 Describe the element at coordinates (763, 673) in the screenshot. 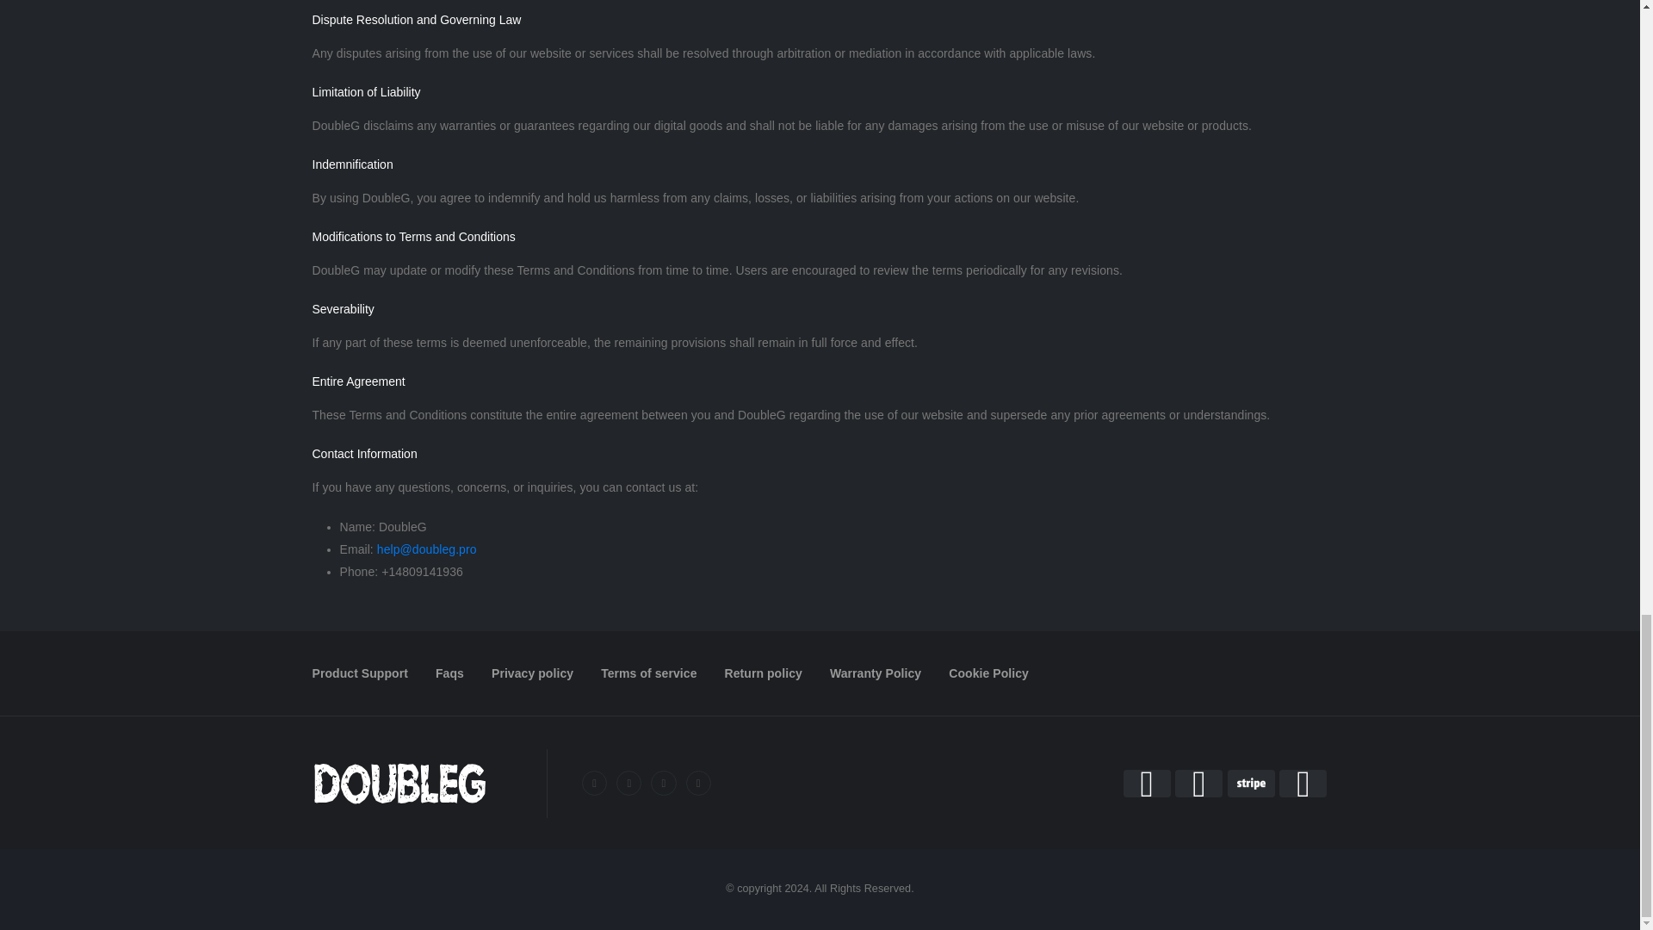

I see `Return policy` at that location.